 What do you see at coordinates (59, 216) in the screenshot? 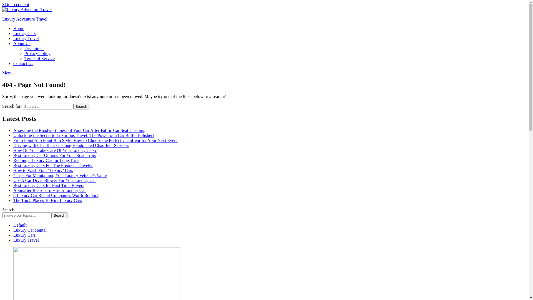
I see `Search` at bounding box center [59, 216].